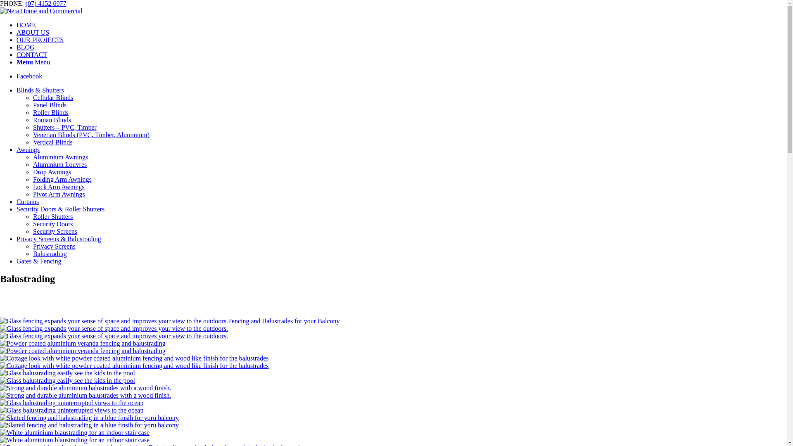 This screenshot has height=446, width=793. Describe the element at coordinates (52, 172) in the screenshot. I see `Drop Awnings` at that location.